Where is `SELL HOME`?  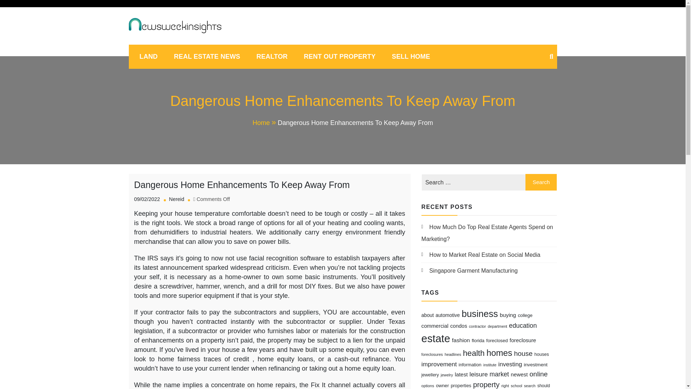 SELL HOME is located at coordinates (411, 57).